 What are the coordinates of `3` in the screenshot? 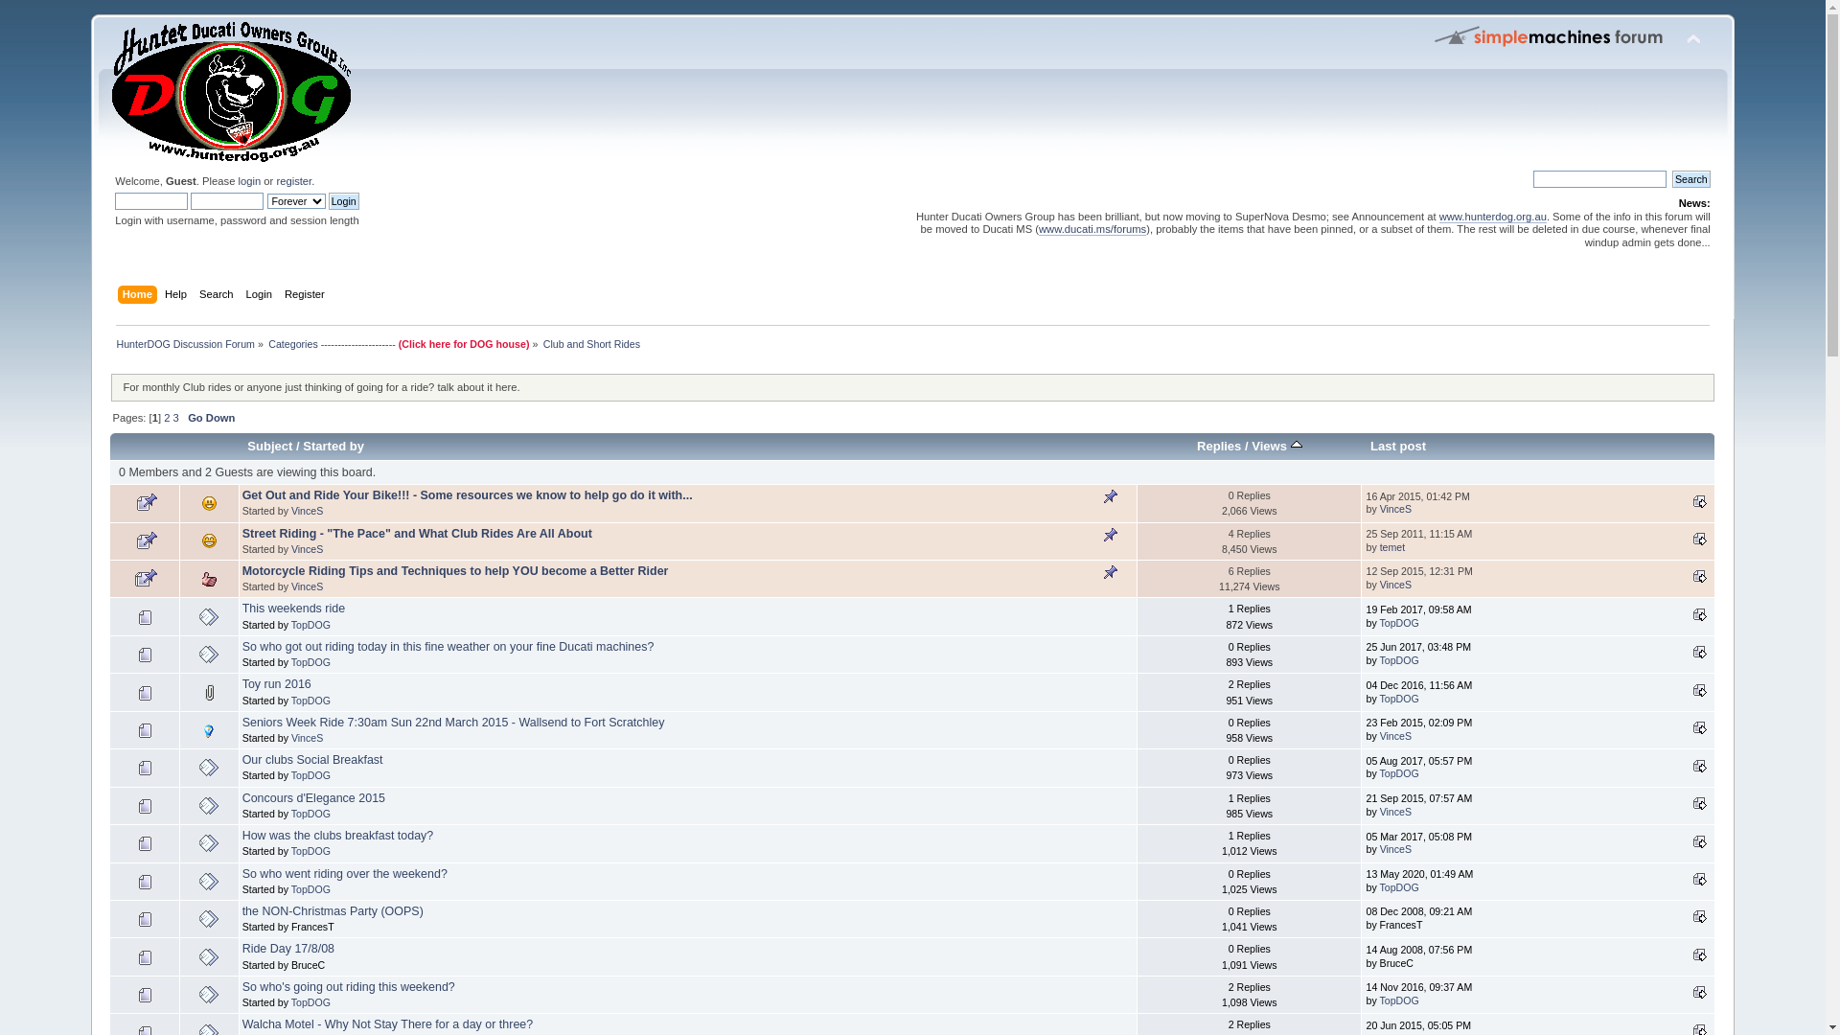 It's located at (176, 418).